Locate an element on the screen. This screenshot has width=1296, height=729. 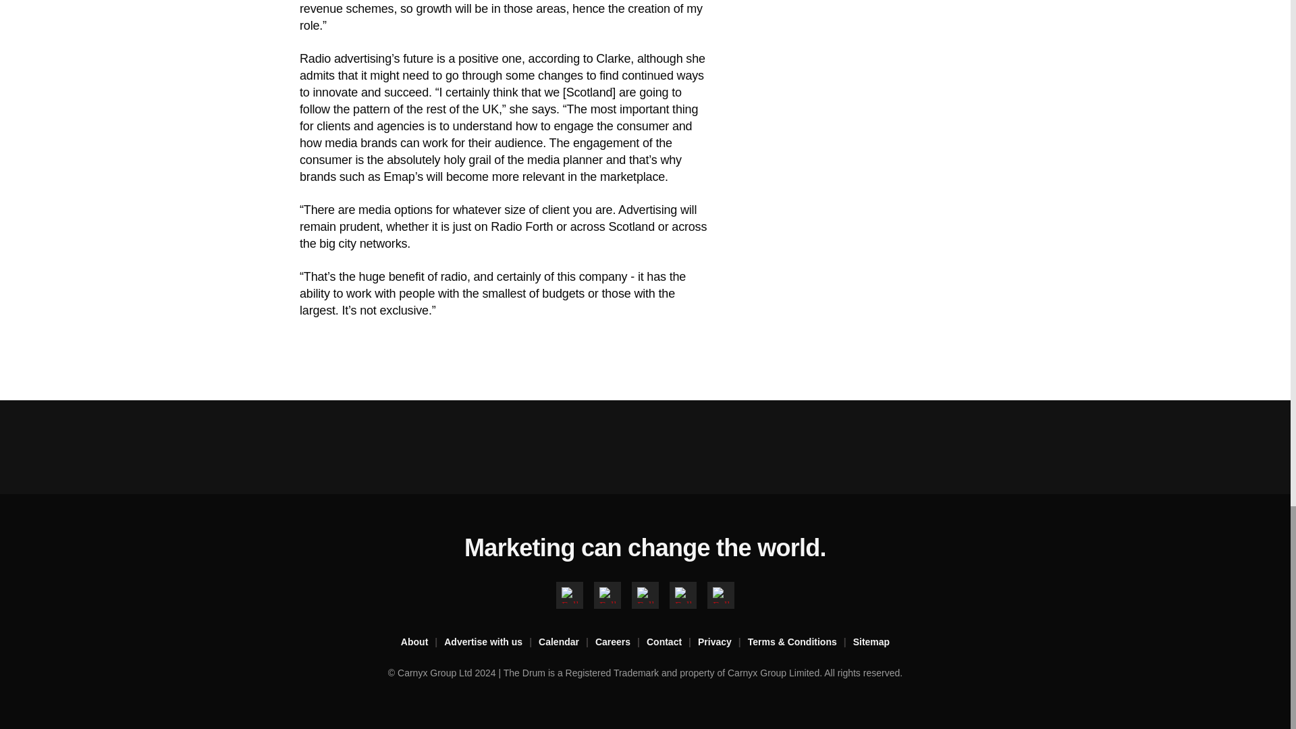
Advertise with us is located at coordinates (491, 643).